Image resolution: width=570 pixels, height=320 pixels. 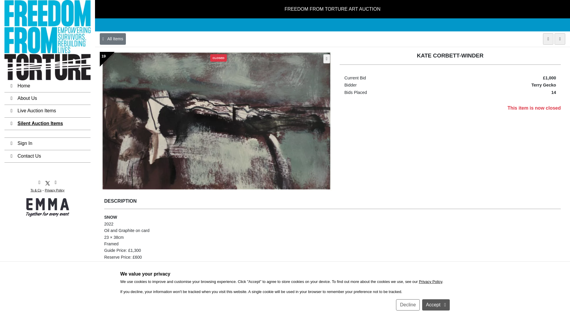 What do you see at coordinates (55, 190) in the screenshot?
I see `Privacy Policy` at bounding box center [55, 190].